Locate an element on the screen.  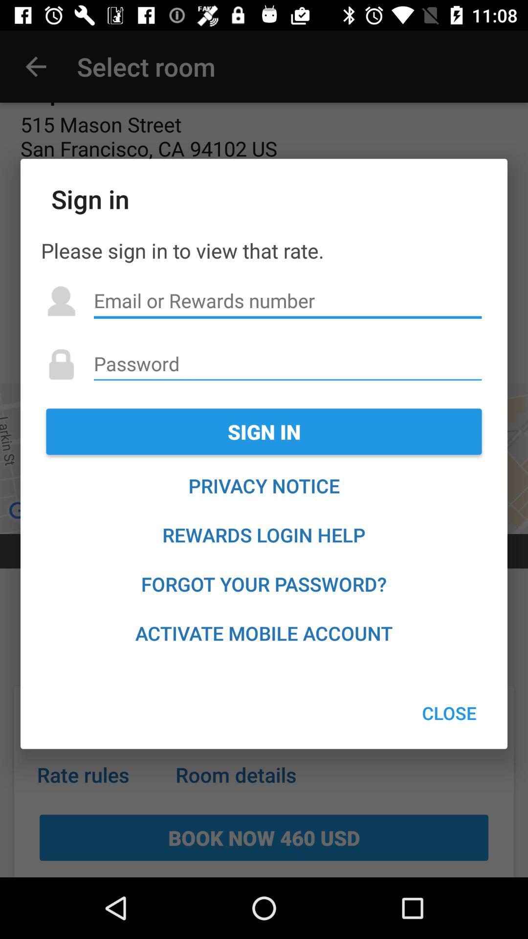
click the item below sign in item is located at coordinates (264, 486).